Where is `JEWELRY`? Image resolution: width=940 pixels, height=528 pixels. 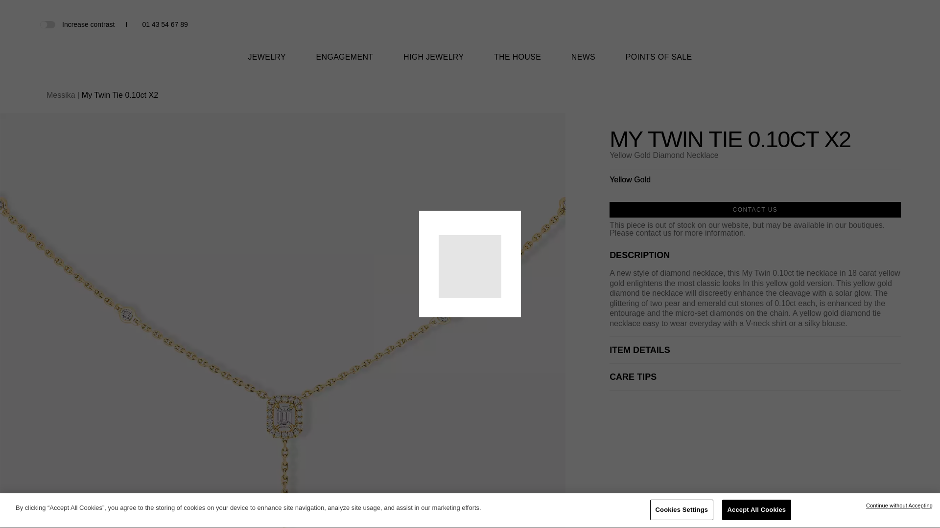
JEWELRY is located at coordinates (266, 63).